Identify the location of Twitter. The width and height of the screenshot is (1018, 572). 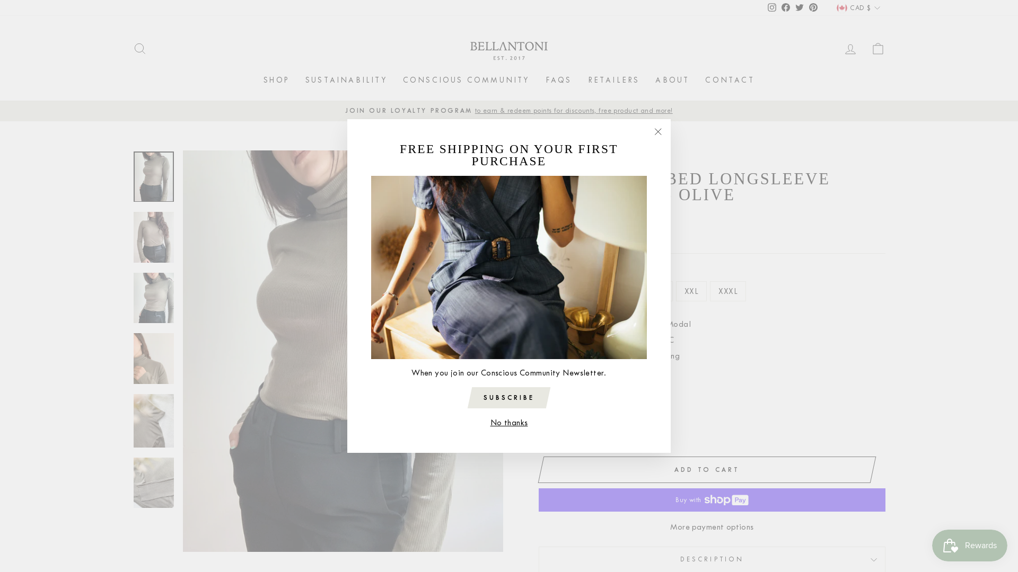
(800, 8).